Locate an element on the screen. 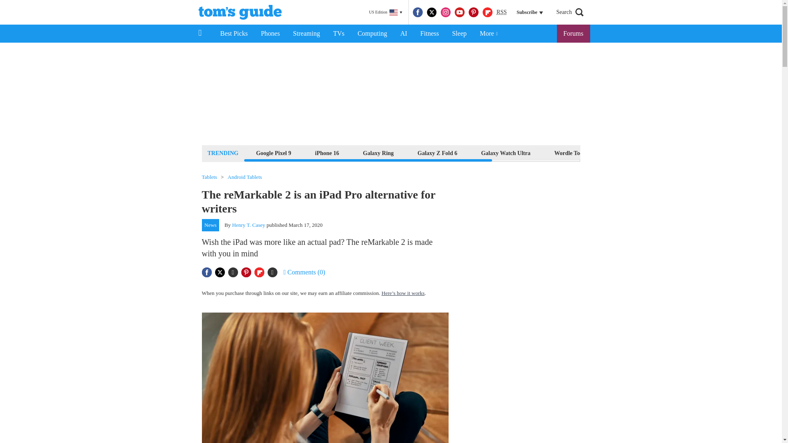  RSS is located at coordinates (502, 12).